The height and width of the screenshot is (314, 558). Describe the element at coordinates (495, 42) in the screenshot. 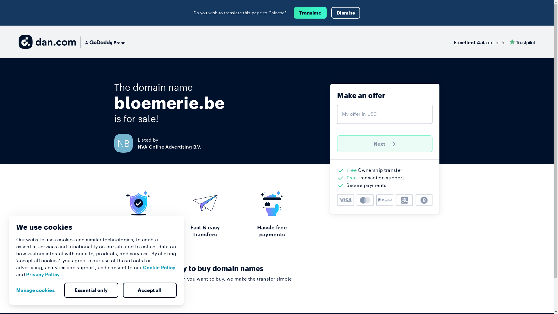

I see `Excellent 4.4 out of 5` at that location.